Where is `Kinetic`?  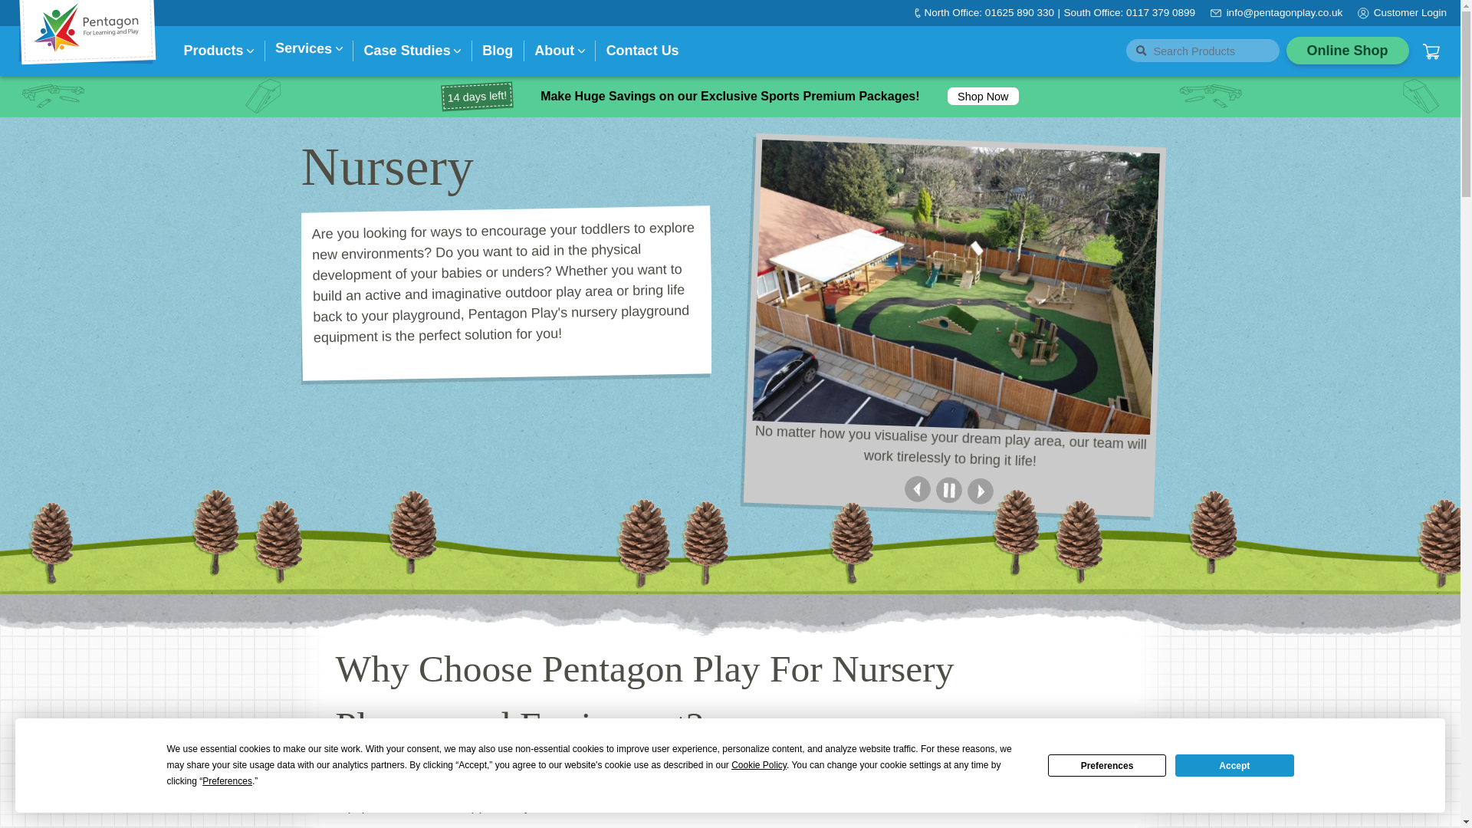
Kinetic is located at coordinates (353, 215).